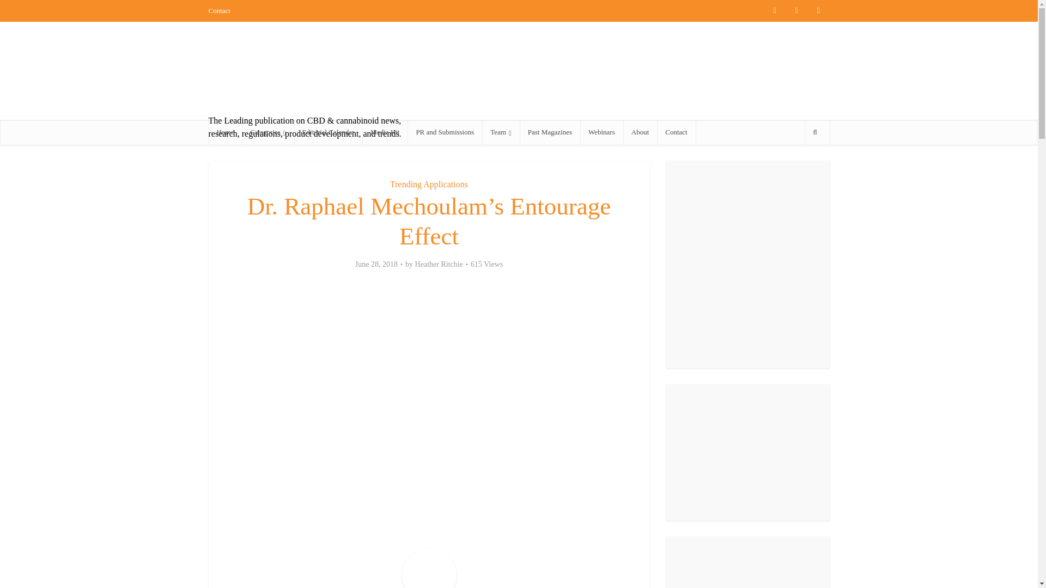 The height and width of the screenshot is (588, 1046). I want to click on PR and Submissions, so click(445, 132).